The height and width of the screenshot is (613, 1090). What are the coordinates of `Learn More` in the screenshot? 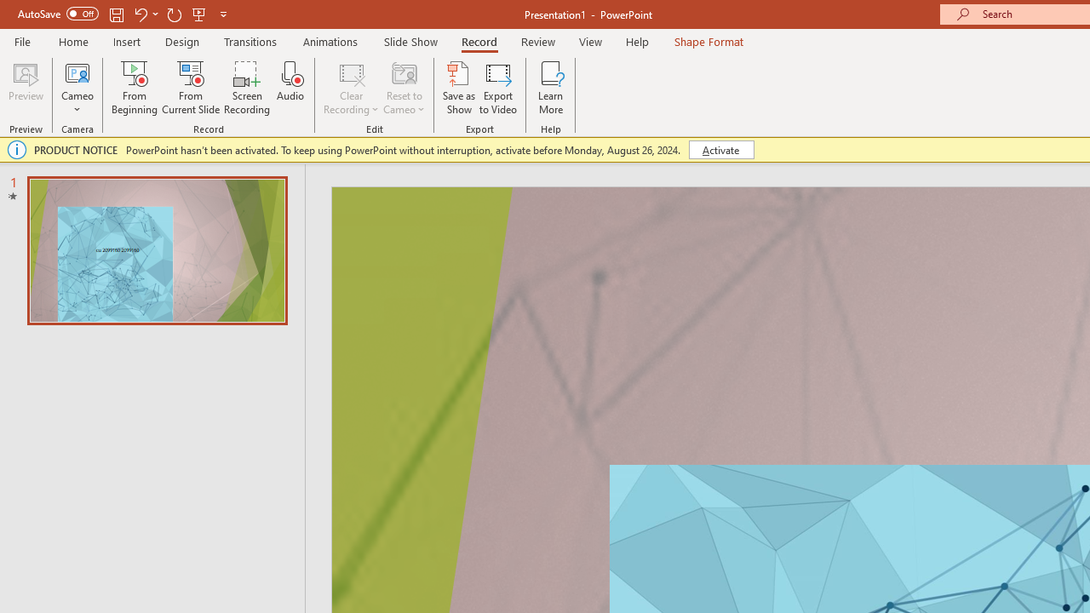 It's located at (550, 87).